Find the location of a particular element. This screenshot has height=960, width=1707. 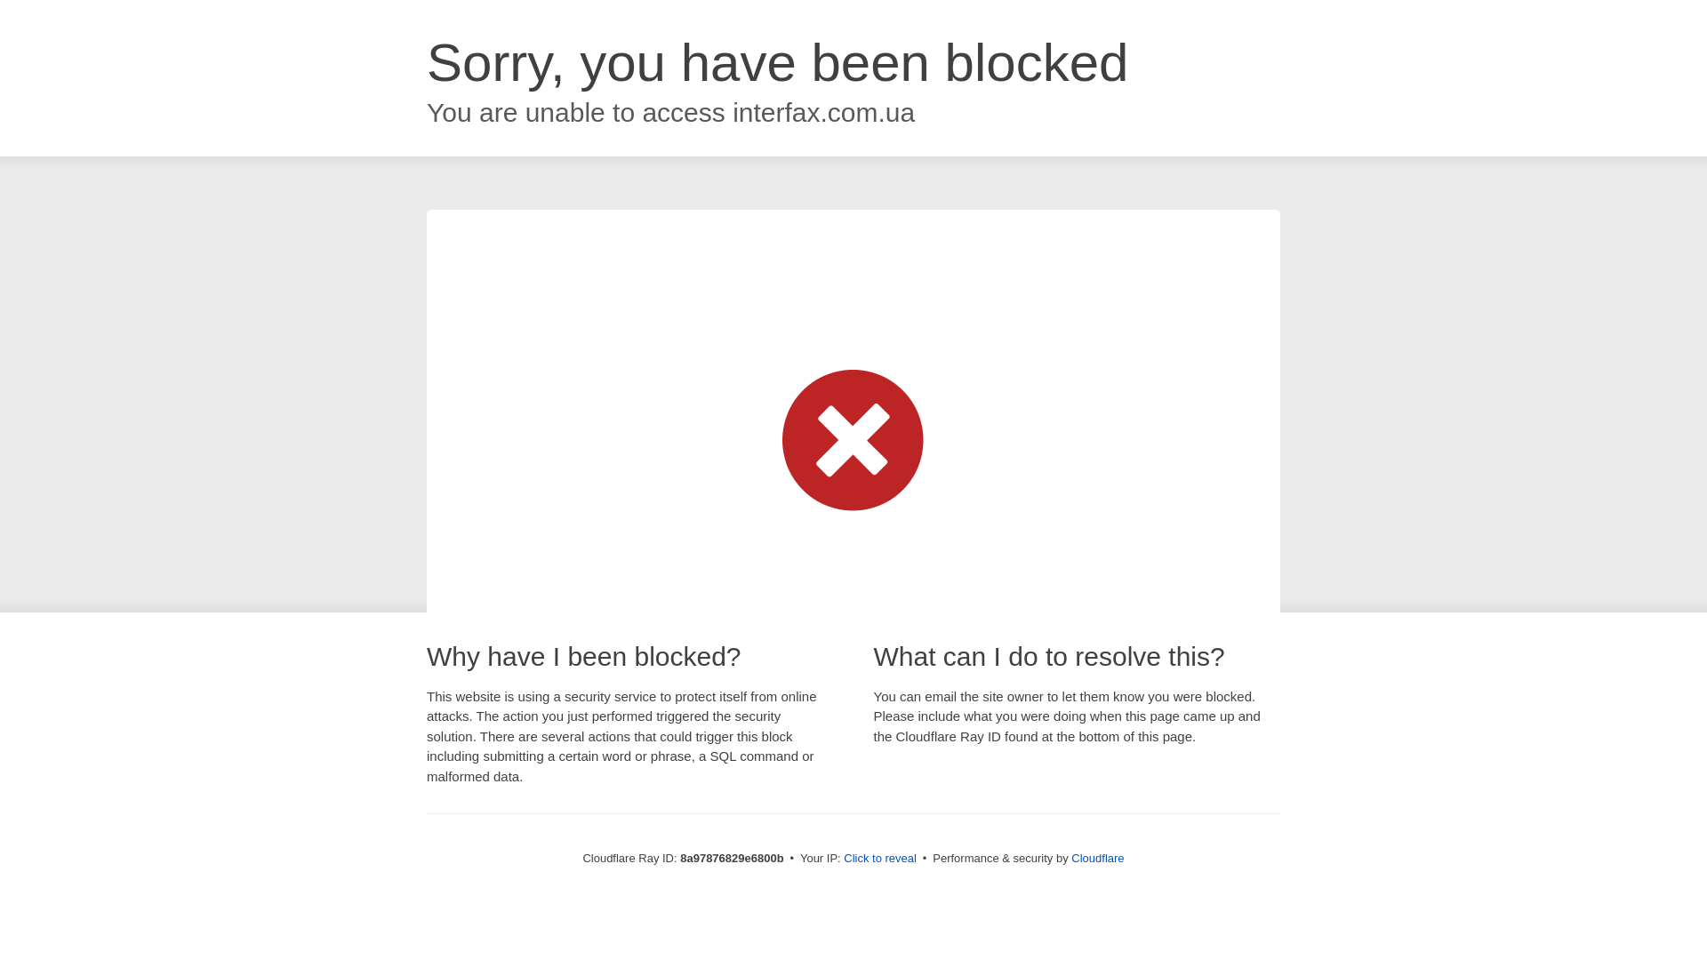

Click to reveal is located at coordinates (880, 859).